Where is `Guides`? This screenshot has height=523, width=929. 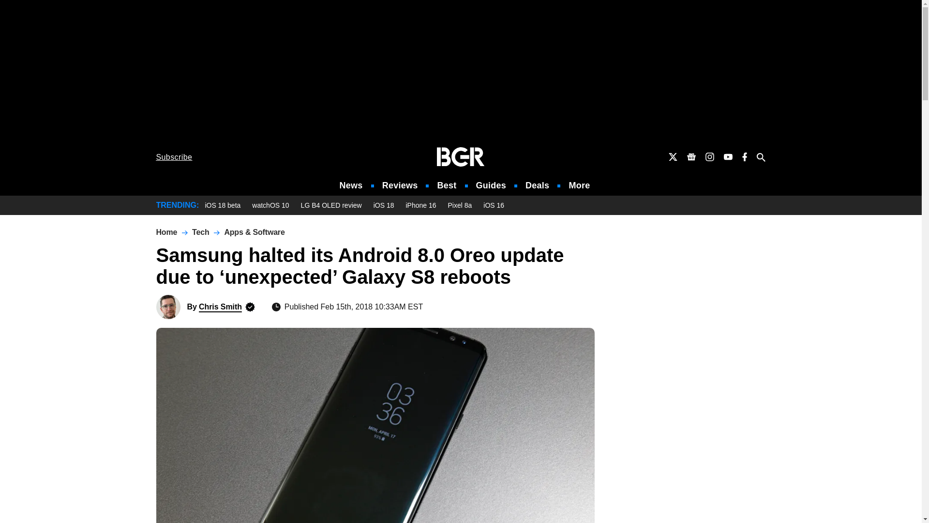
Guides is located at coordinates (491, 185).